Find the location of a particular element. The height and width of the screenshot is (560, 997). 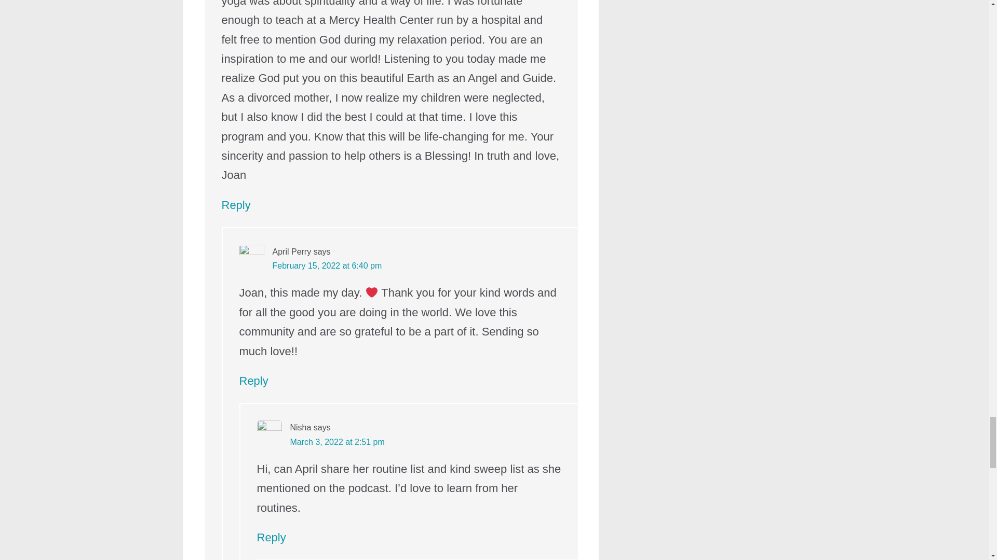

Reply is located at coordinates (271, 537).